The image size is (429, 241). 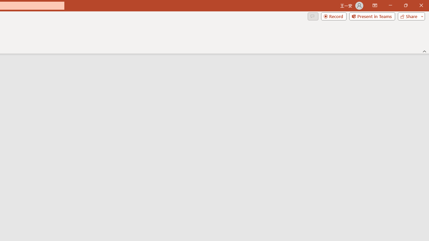 I want to click on Ribbon Display Options, so click(x=375, y=5).